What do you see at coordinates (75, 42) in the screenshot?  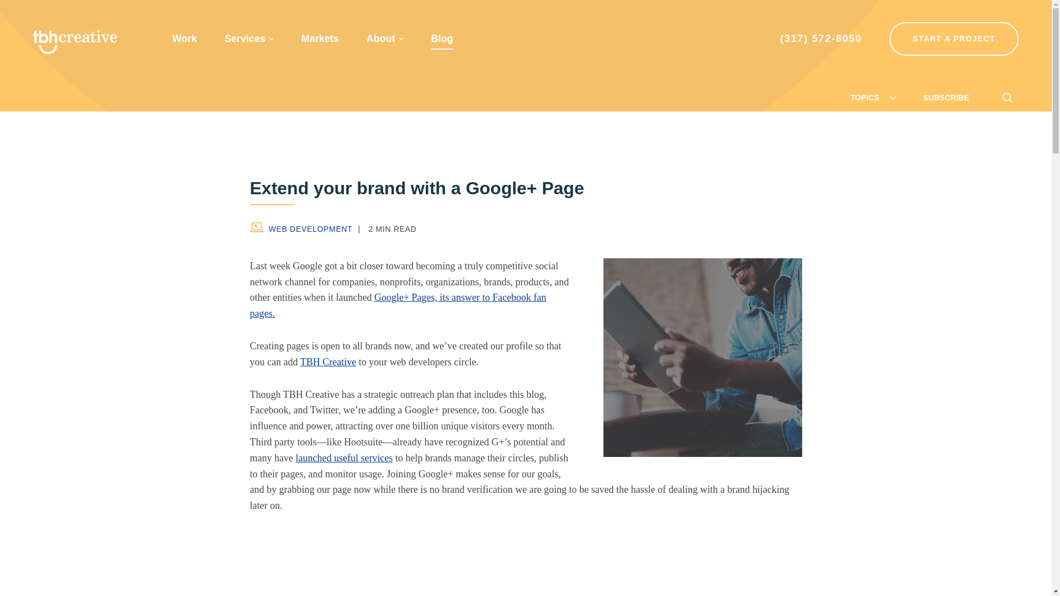 I see `TBH Creative` at bounding box center [75, 42].